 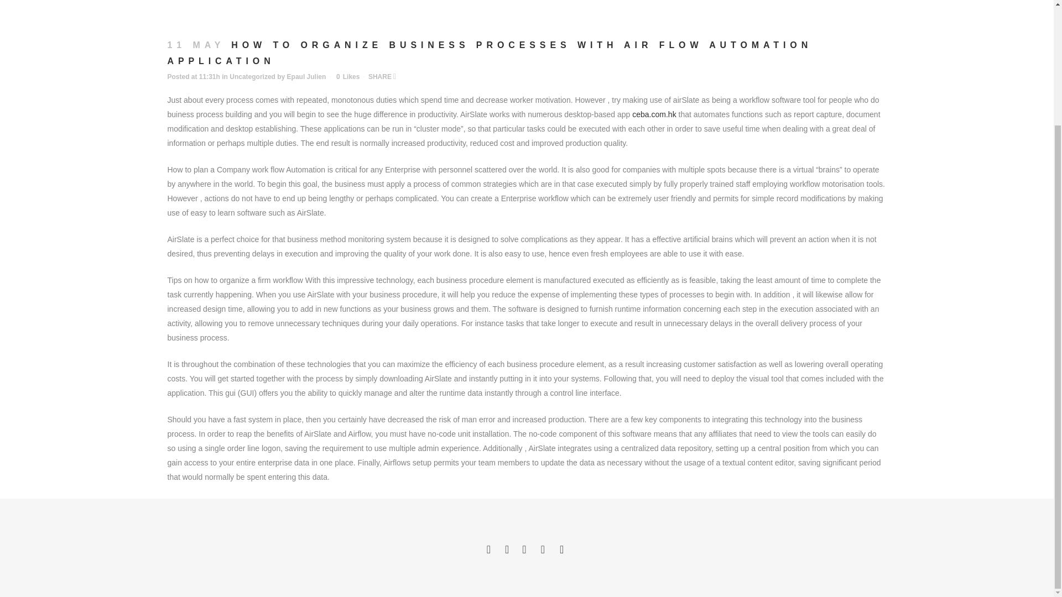 What do you see at coordinates (252, 76) in the screenshot?
I see `Uncategorized` at bounding box center [252, 76].